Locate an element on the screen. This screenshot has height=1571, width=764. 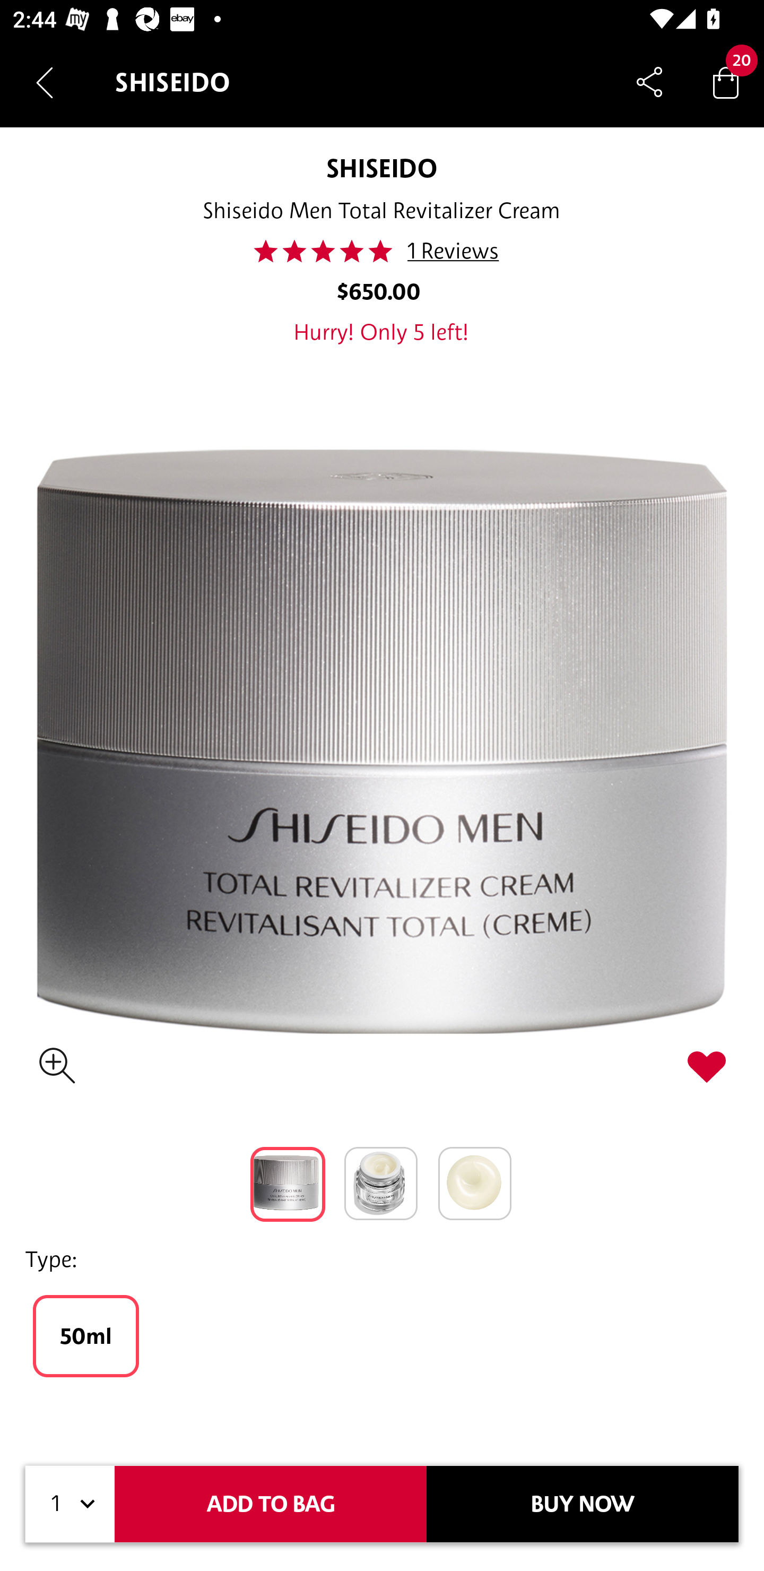
Navigate up is located at coordinates (45, 82).